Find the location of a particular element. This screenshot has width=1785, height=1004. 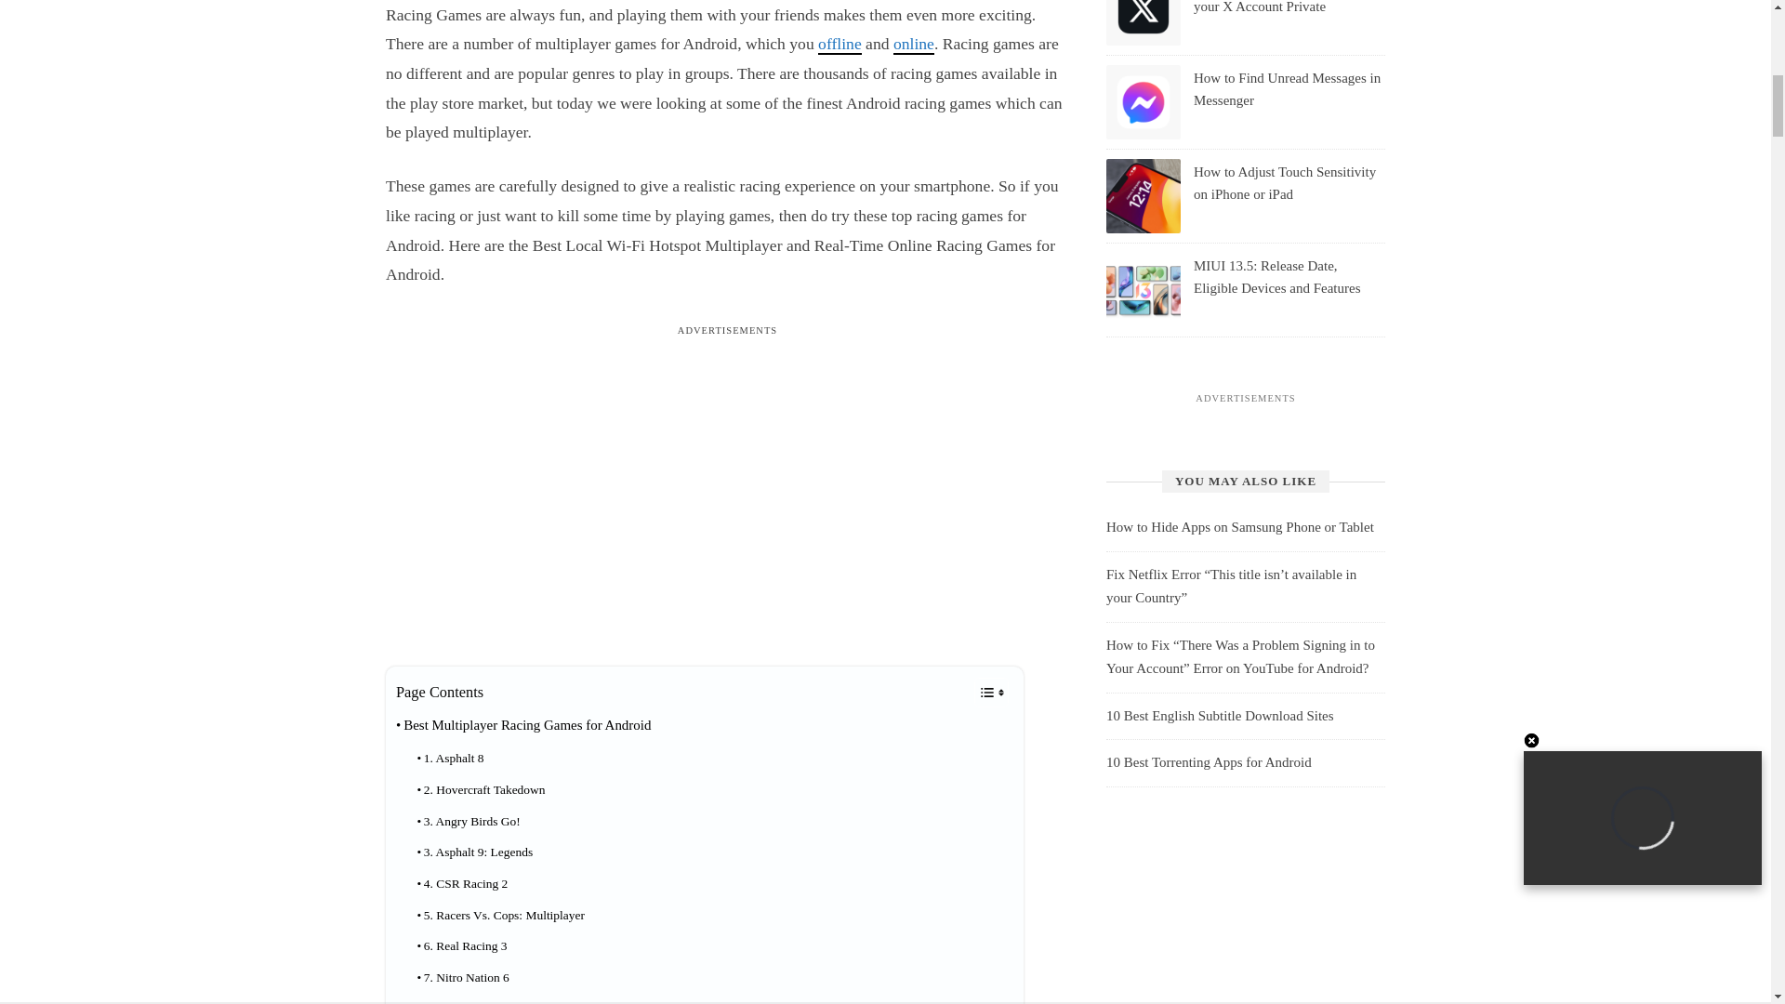

1. Asphalt 8 is located at coordinates (450, 759).